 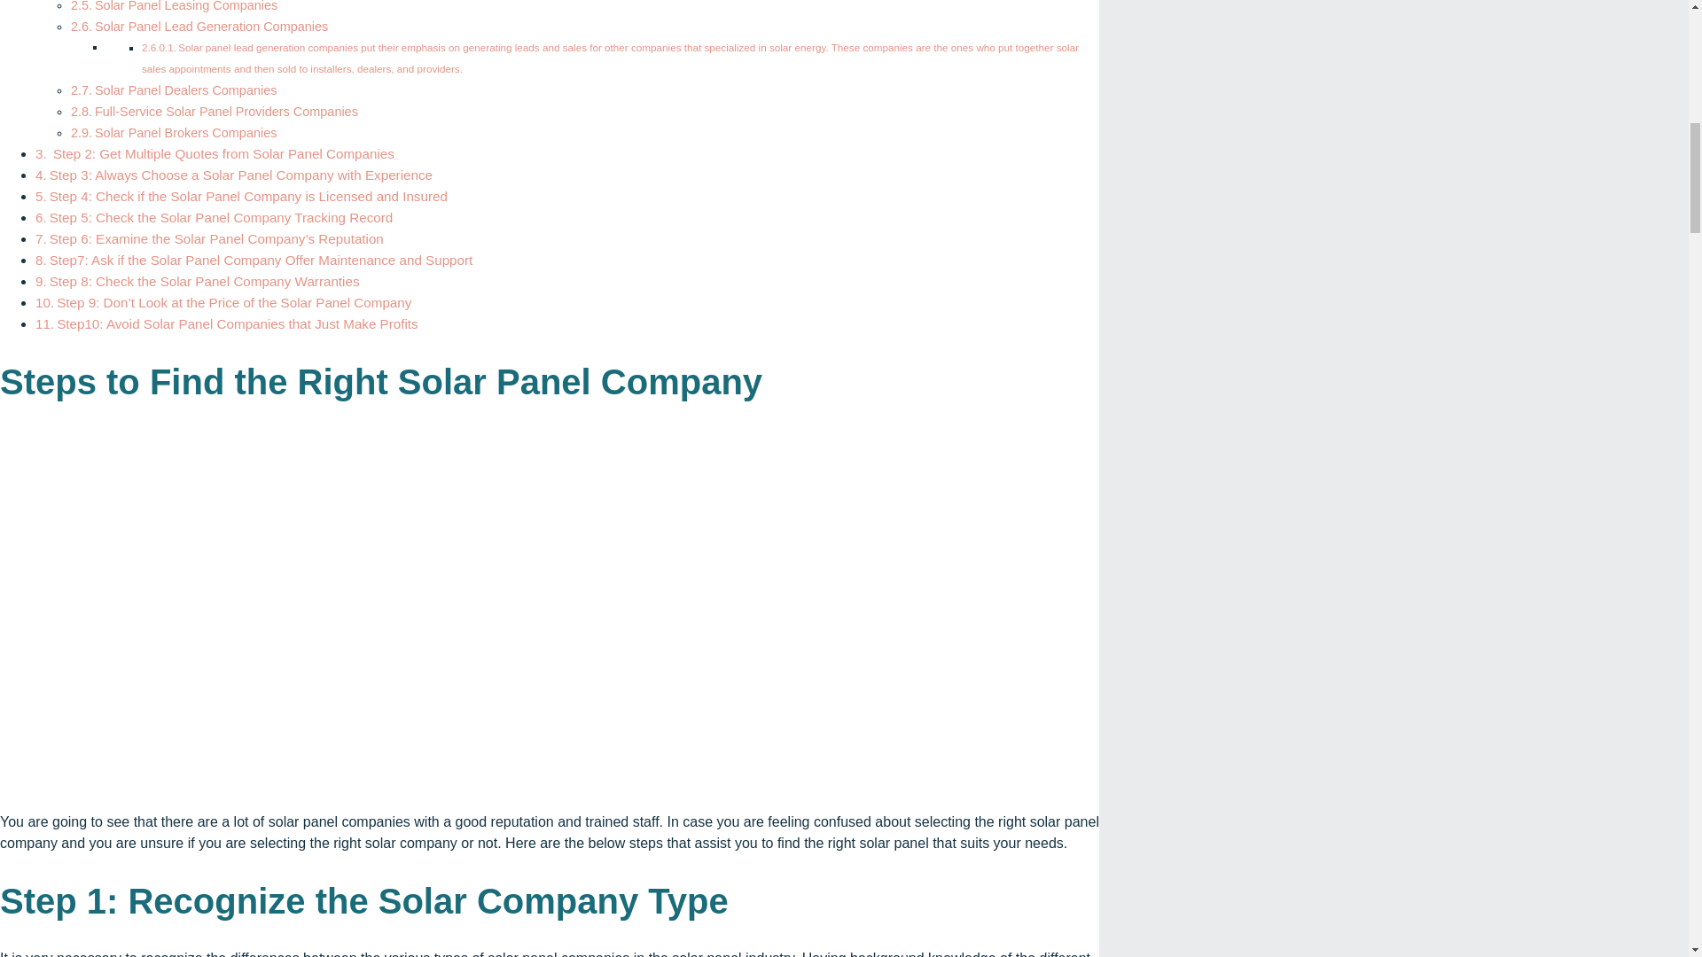 I want to click on Solar Panel Leasing Companies, so click(x=186, y=6).